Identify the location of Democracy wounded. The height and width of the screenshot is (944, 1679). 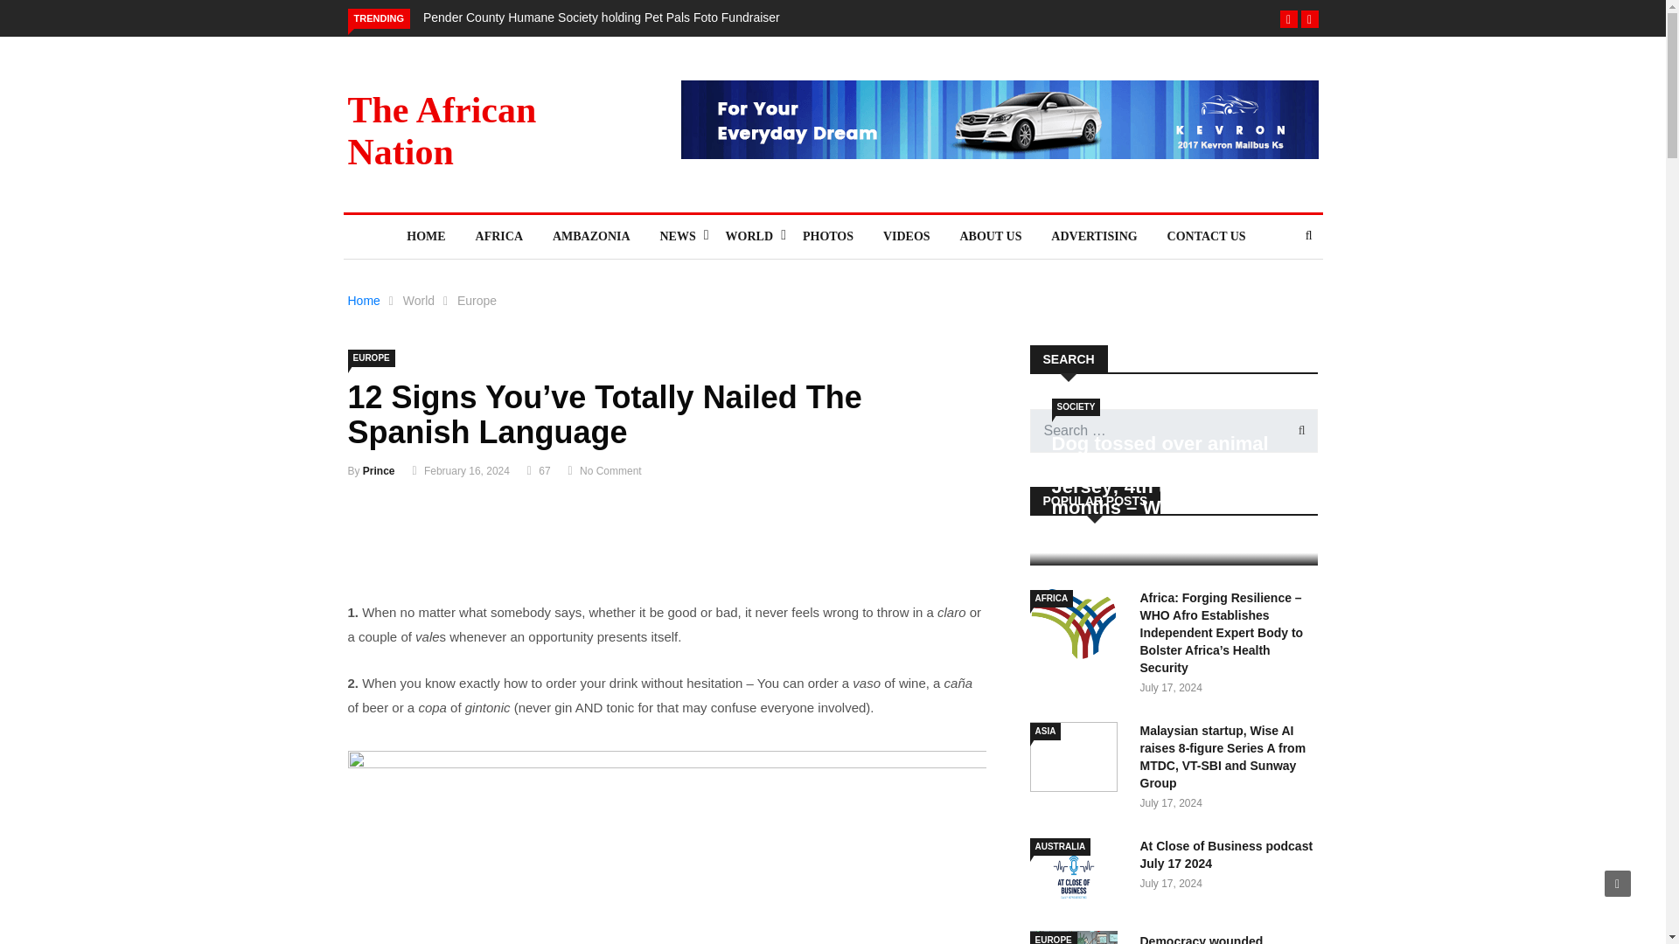
(1078, 937).